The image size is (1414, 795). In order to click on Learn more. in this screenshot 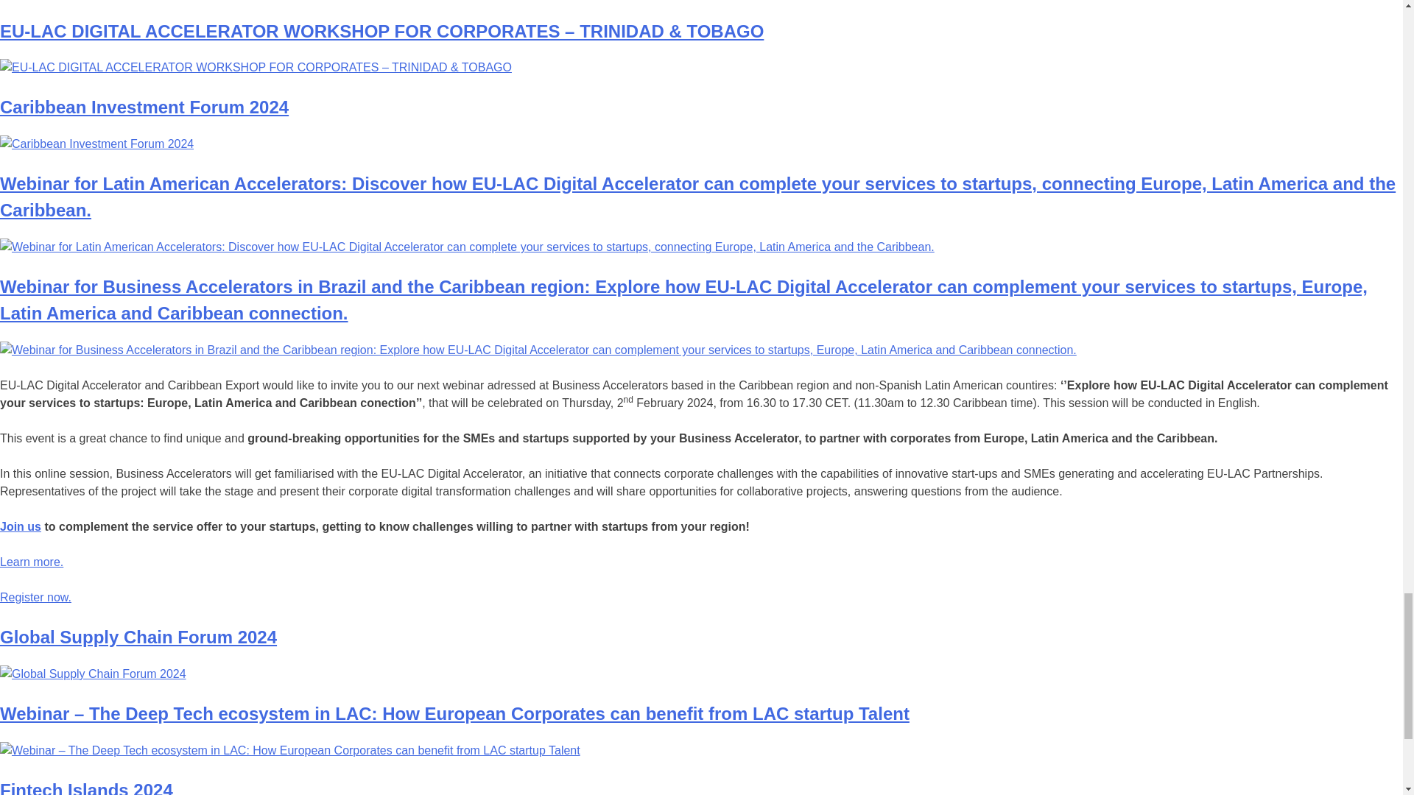, I will do `click(32, 562)`.